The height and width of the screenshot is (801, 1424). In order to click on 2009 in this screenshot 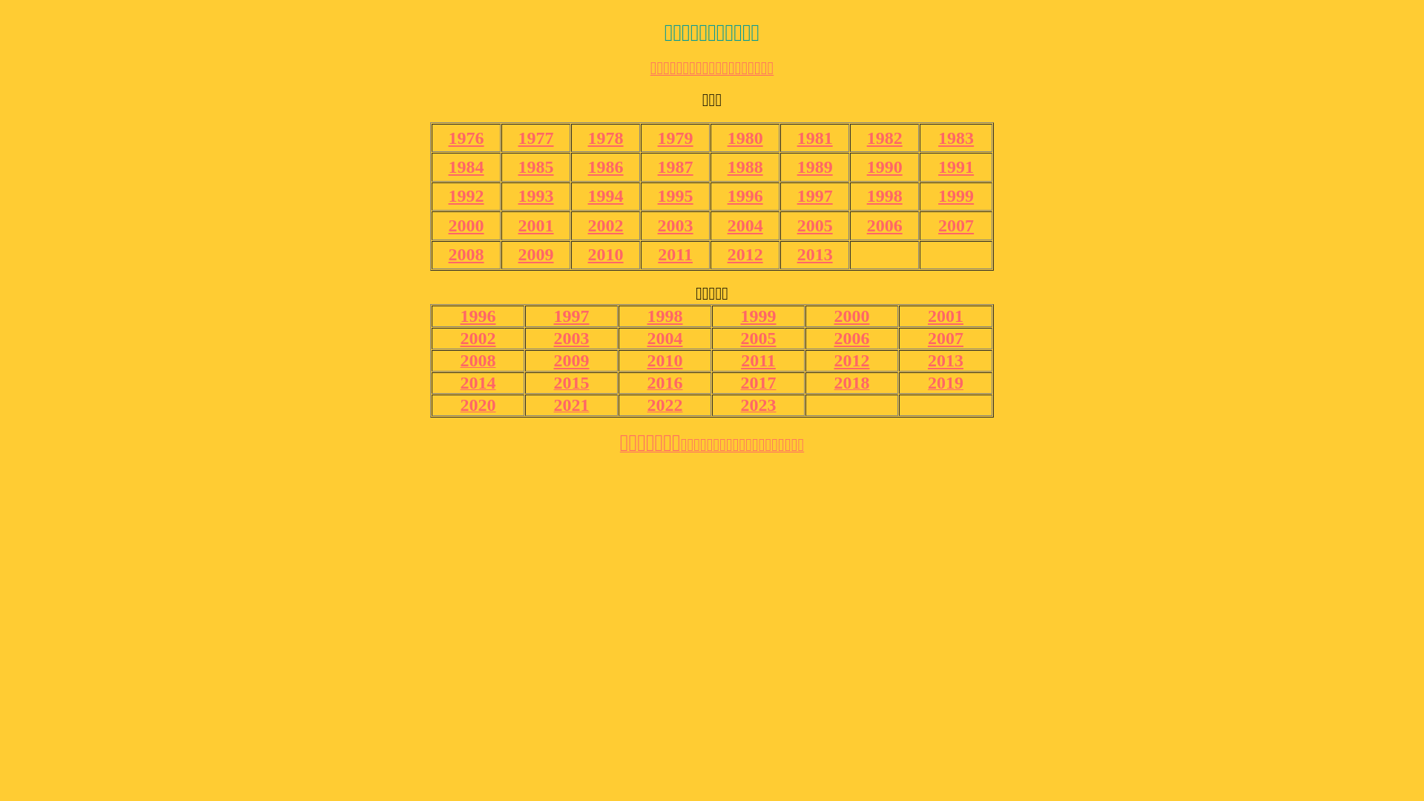, I will do `click(571, 360)`.